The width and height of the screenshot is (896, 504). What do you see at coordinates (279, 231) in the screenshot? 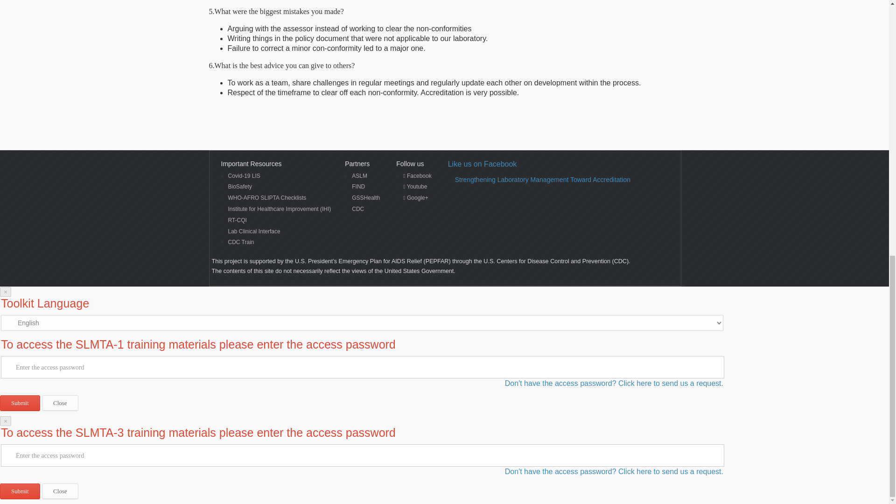
I see `Lab Clinical Interface` at bounding box center [279, 231].